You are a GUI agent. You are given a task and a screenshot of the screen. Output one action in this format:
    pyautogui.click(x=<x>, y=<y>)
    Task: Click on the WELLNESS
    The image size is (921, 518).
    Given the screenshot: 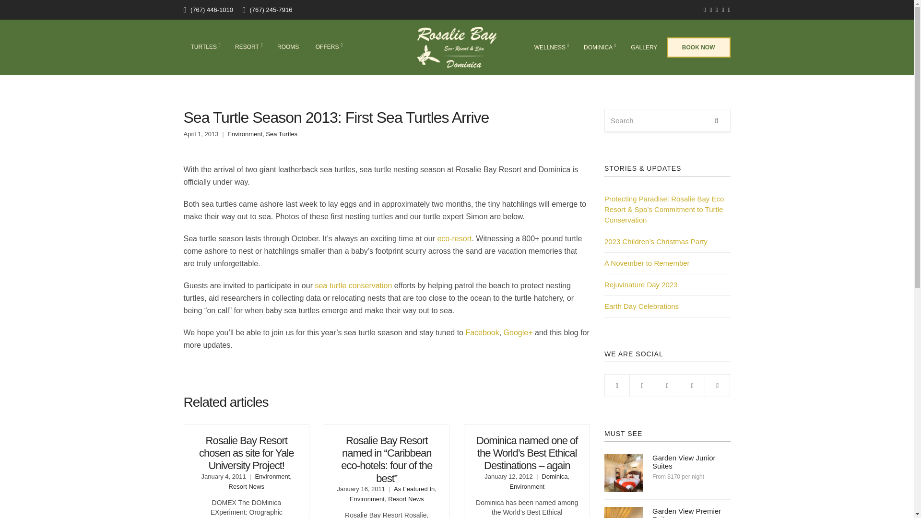 What is the action you would take?
    pyautogui.click(x=551, y=48)
    